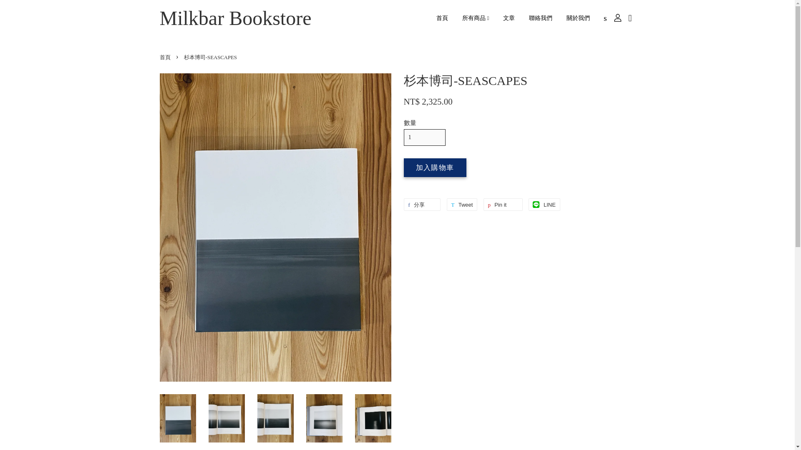 This screenshot has height=450, width=801. Describe the element at coordinates (424, 137) in the screenshot. I see `1` at that location.